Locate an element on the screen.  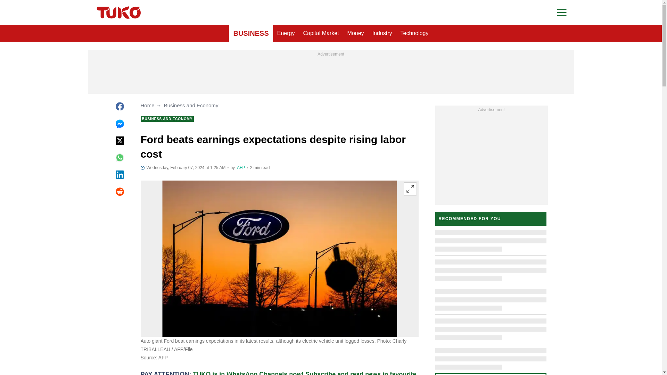
Capital Market is located at coordinates (321, 33).